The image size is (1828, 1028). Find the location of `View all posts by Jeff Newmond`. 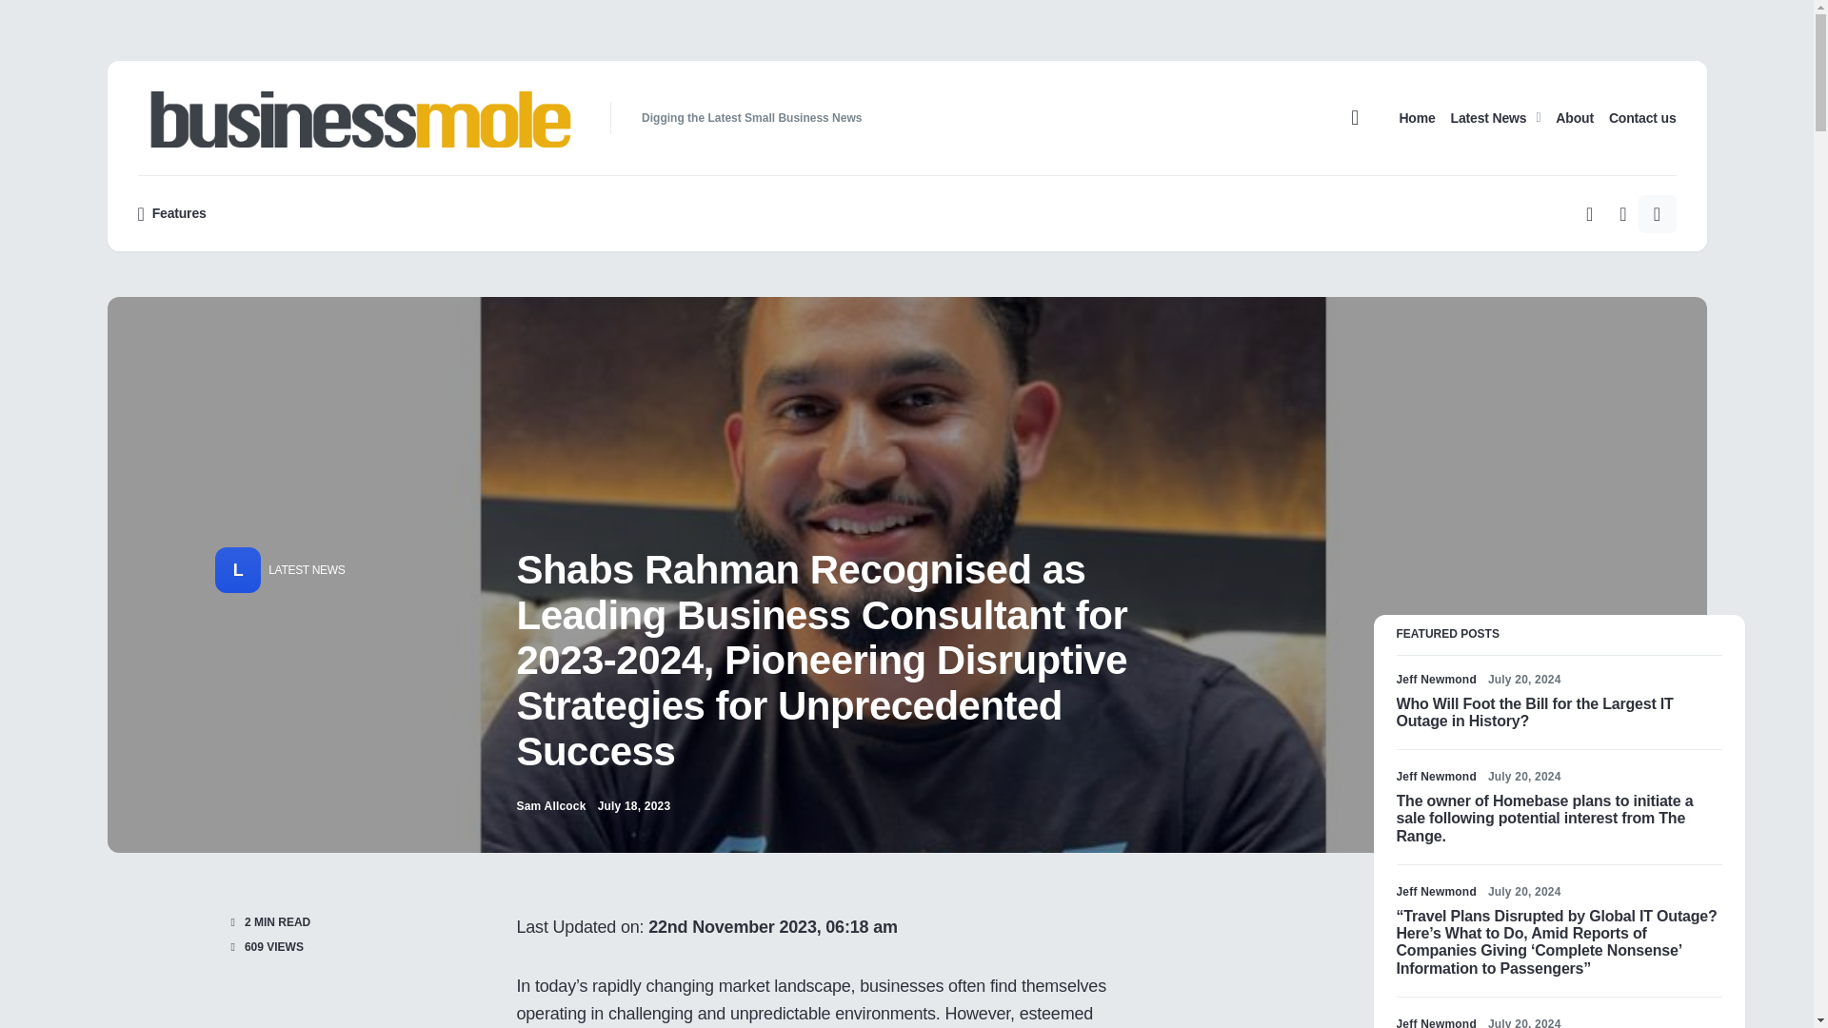

View all posts by Jeff Newmond is located at coordinates (1436, 777).